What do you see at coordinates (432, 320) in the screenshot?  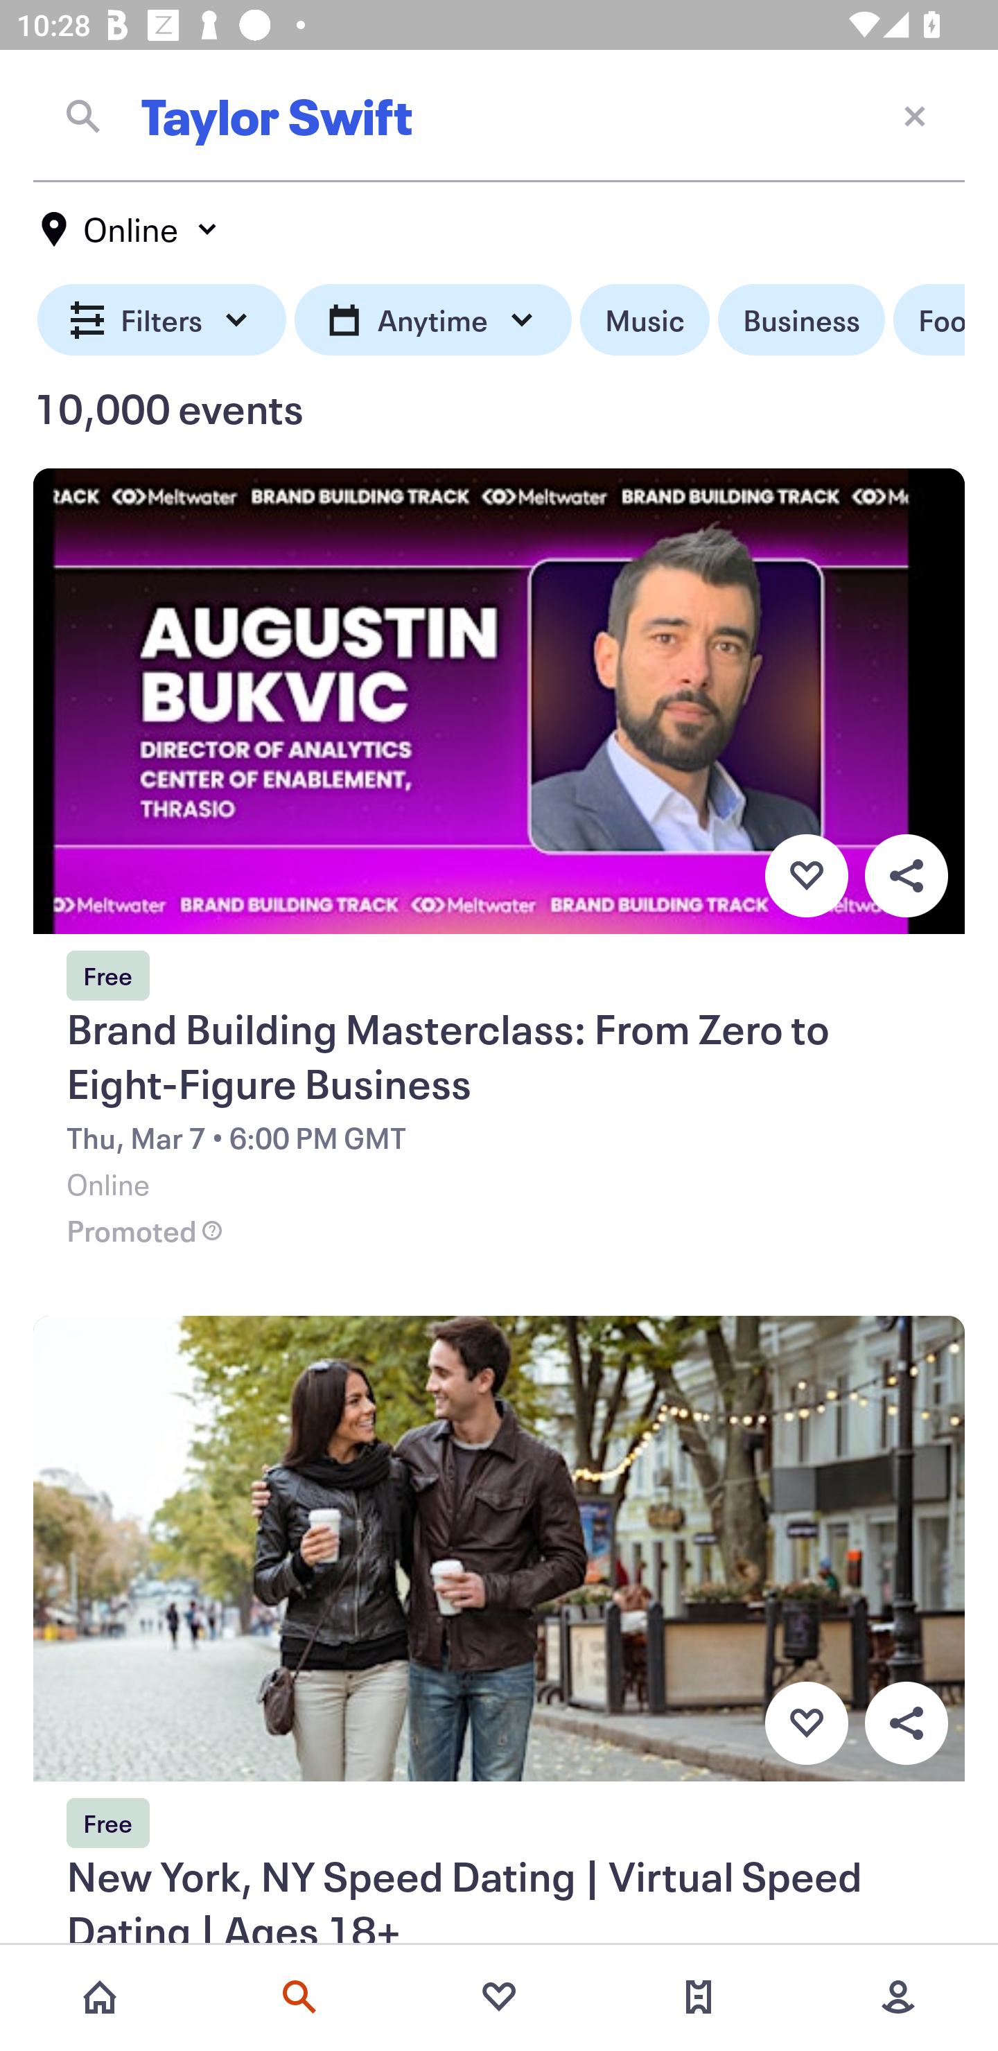 I see `Anytime` at bounding box center [432, 320].